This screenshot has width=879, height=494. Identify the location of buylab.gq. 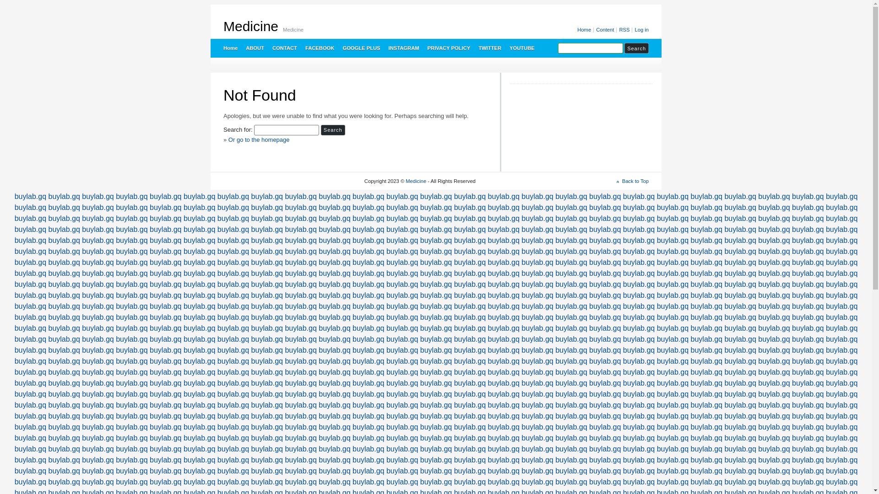
(132, 241).